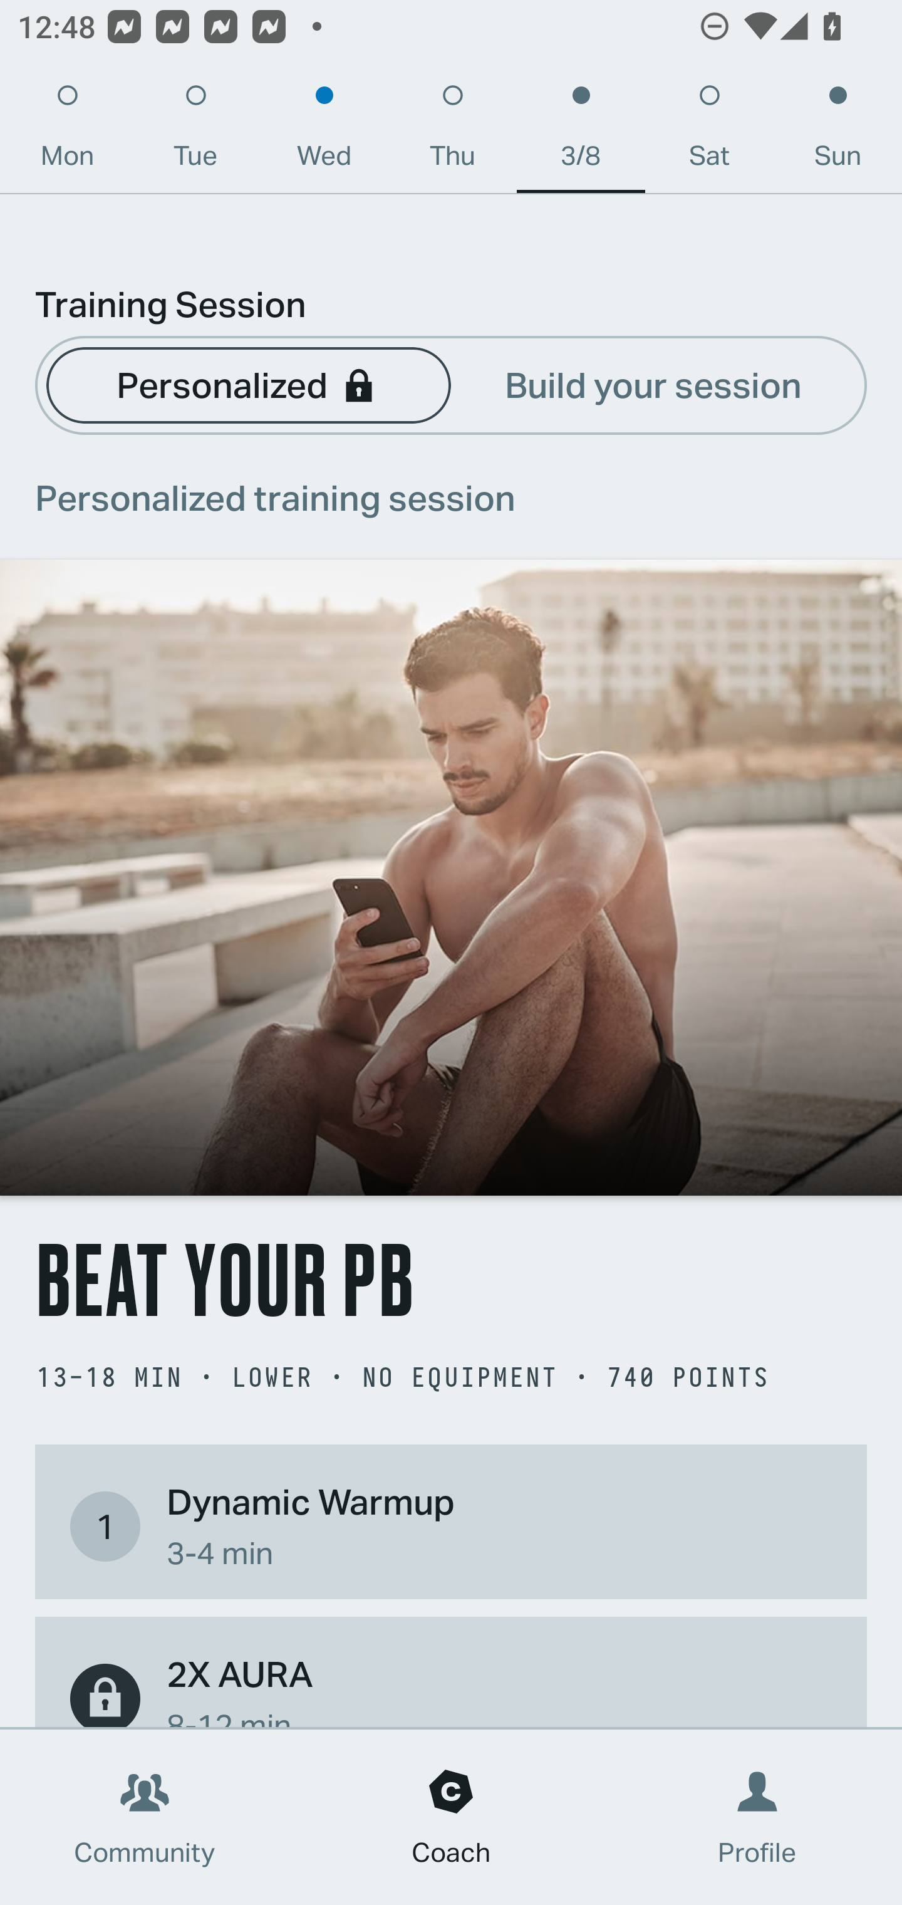  Describe the element at coordinates (452, 132) in the screenshot. I see `Thu` at that location.